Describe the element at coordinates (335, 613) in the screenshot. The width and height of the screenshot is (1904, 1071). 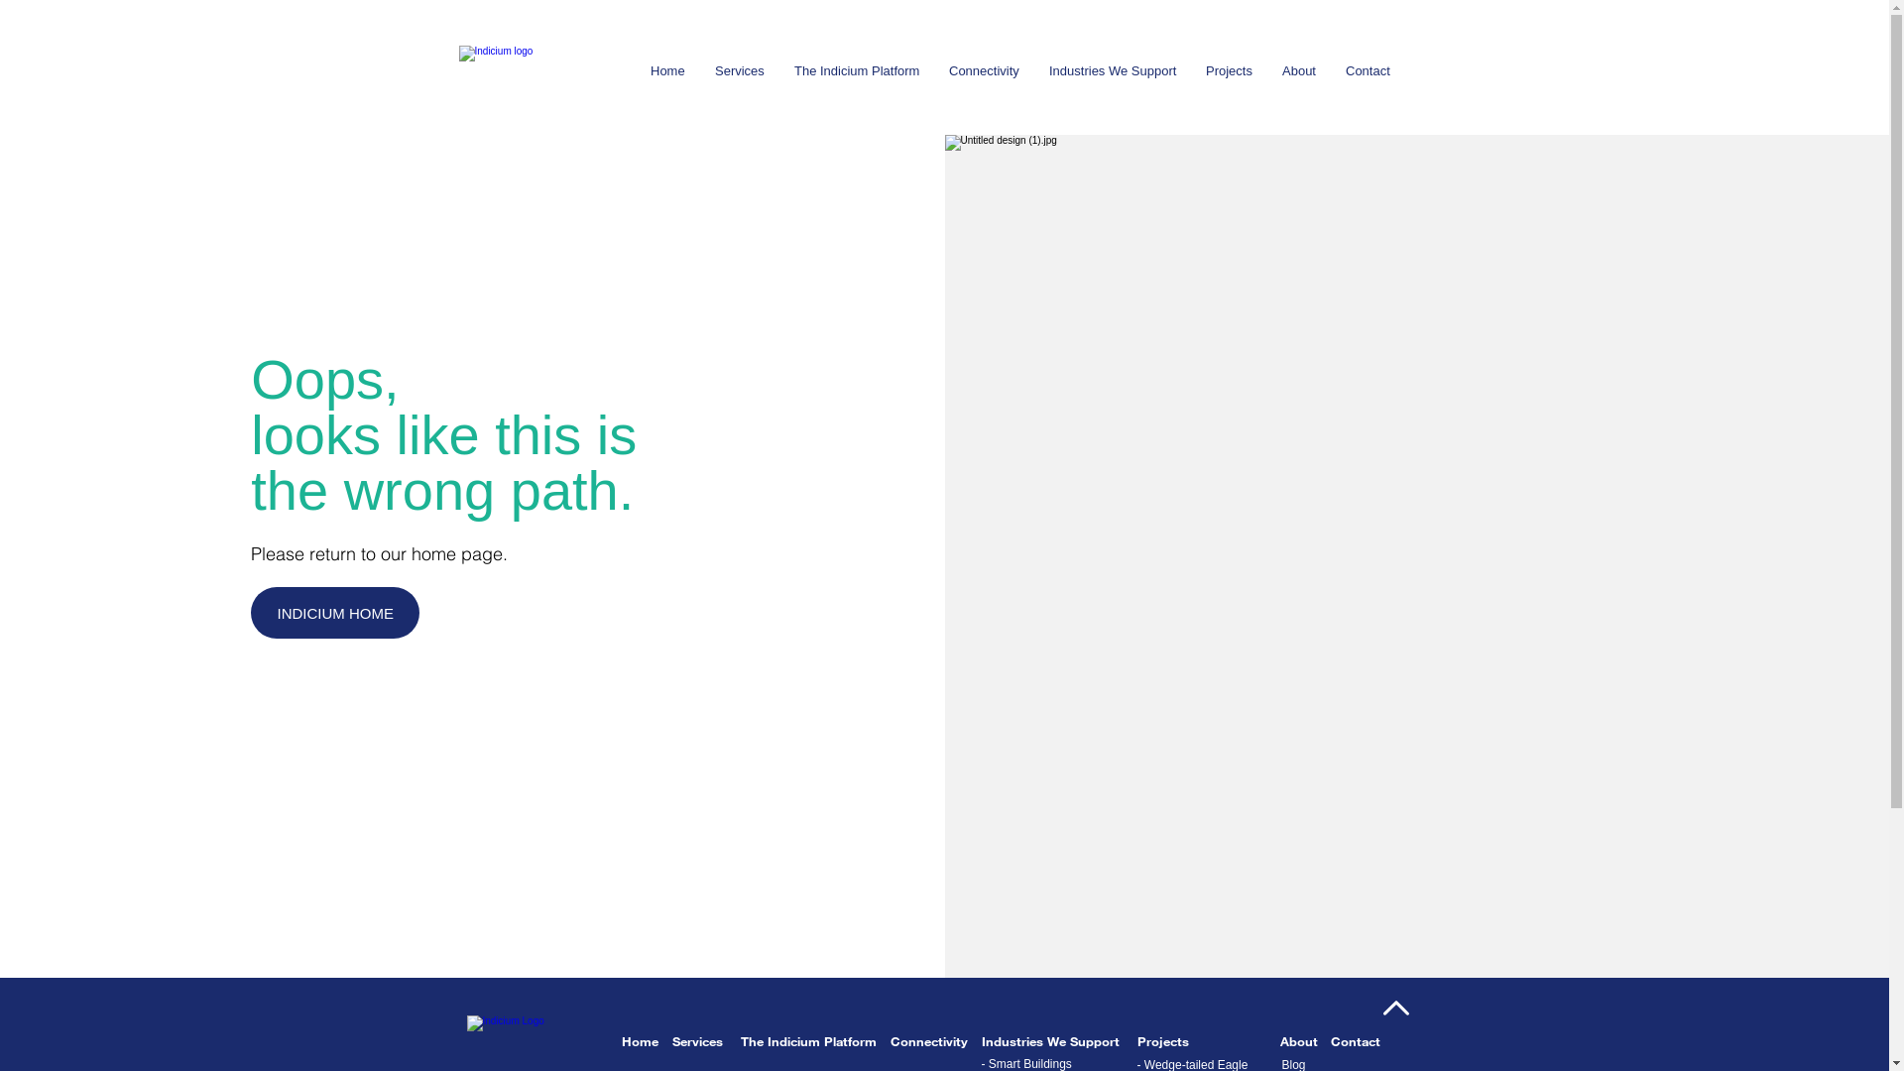
I see `INDICIUM HOME` at that location.